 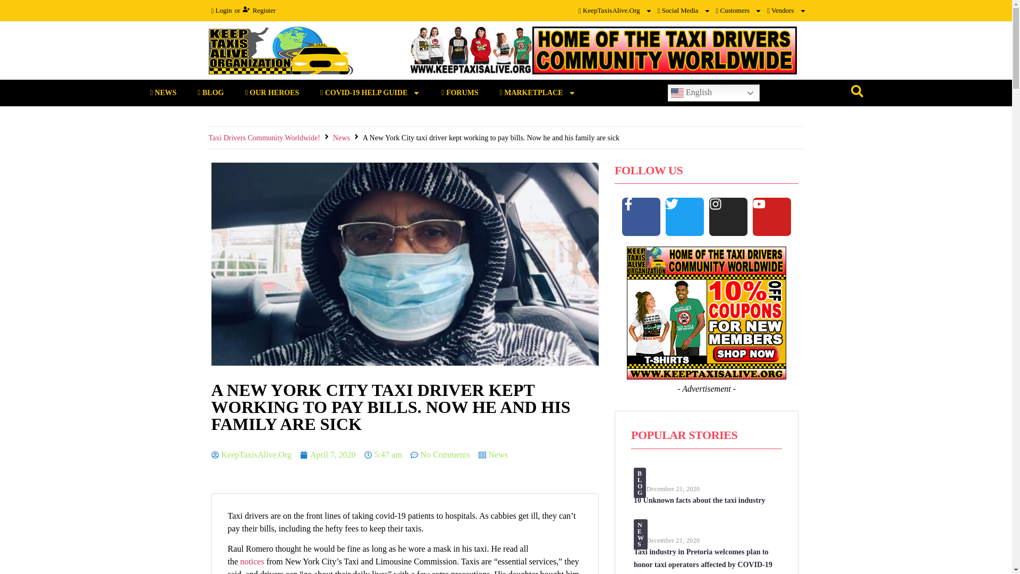 I want to click on  NEWS, so click(x=163, y=92).